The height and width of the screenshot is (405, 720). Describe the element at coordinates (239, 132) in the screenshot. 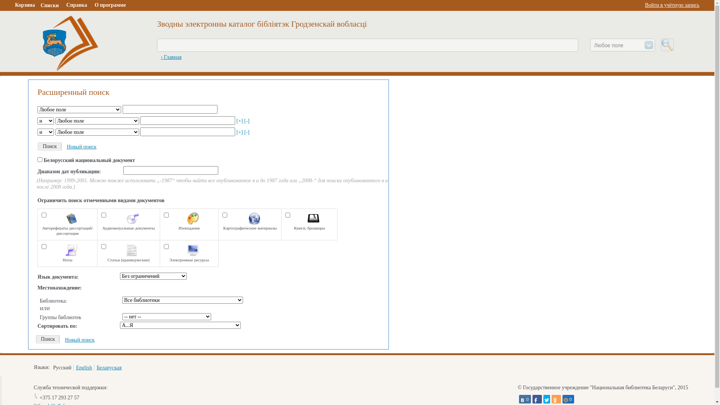

I see `[+]` at that location.